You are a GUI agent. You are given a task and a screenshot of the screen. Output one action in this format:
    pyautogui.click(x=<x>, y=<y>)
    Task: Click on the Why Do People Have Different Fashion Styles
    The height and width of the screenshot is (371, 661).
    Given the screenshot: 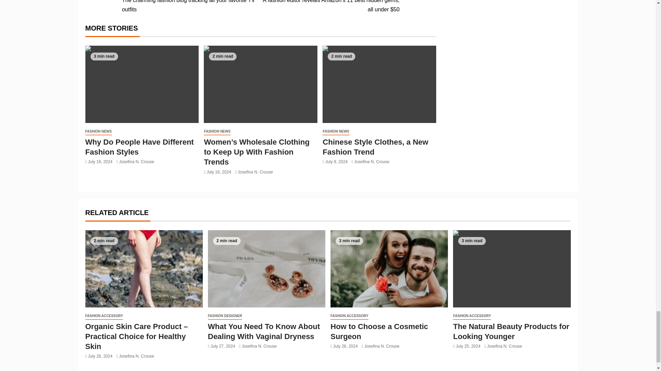 What is the action you would take?
    pyautogui.click(x=142, y=84)
    